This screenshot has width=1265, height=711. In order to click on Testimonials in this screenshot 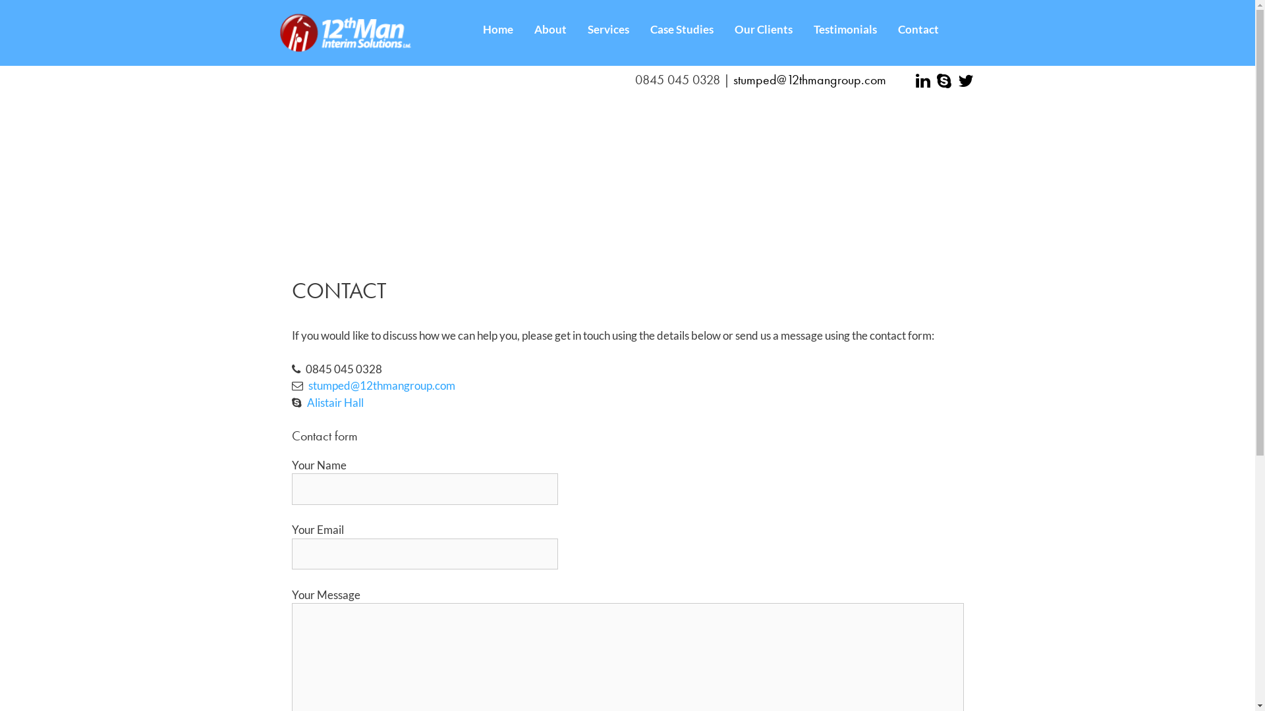, I will do `click(845, 30)`.